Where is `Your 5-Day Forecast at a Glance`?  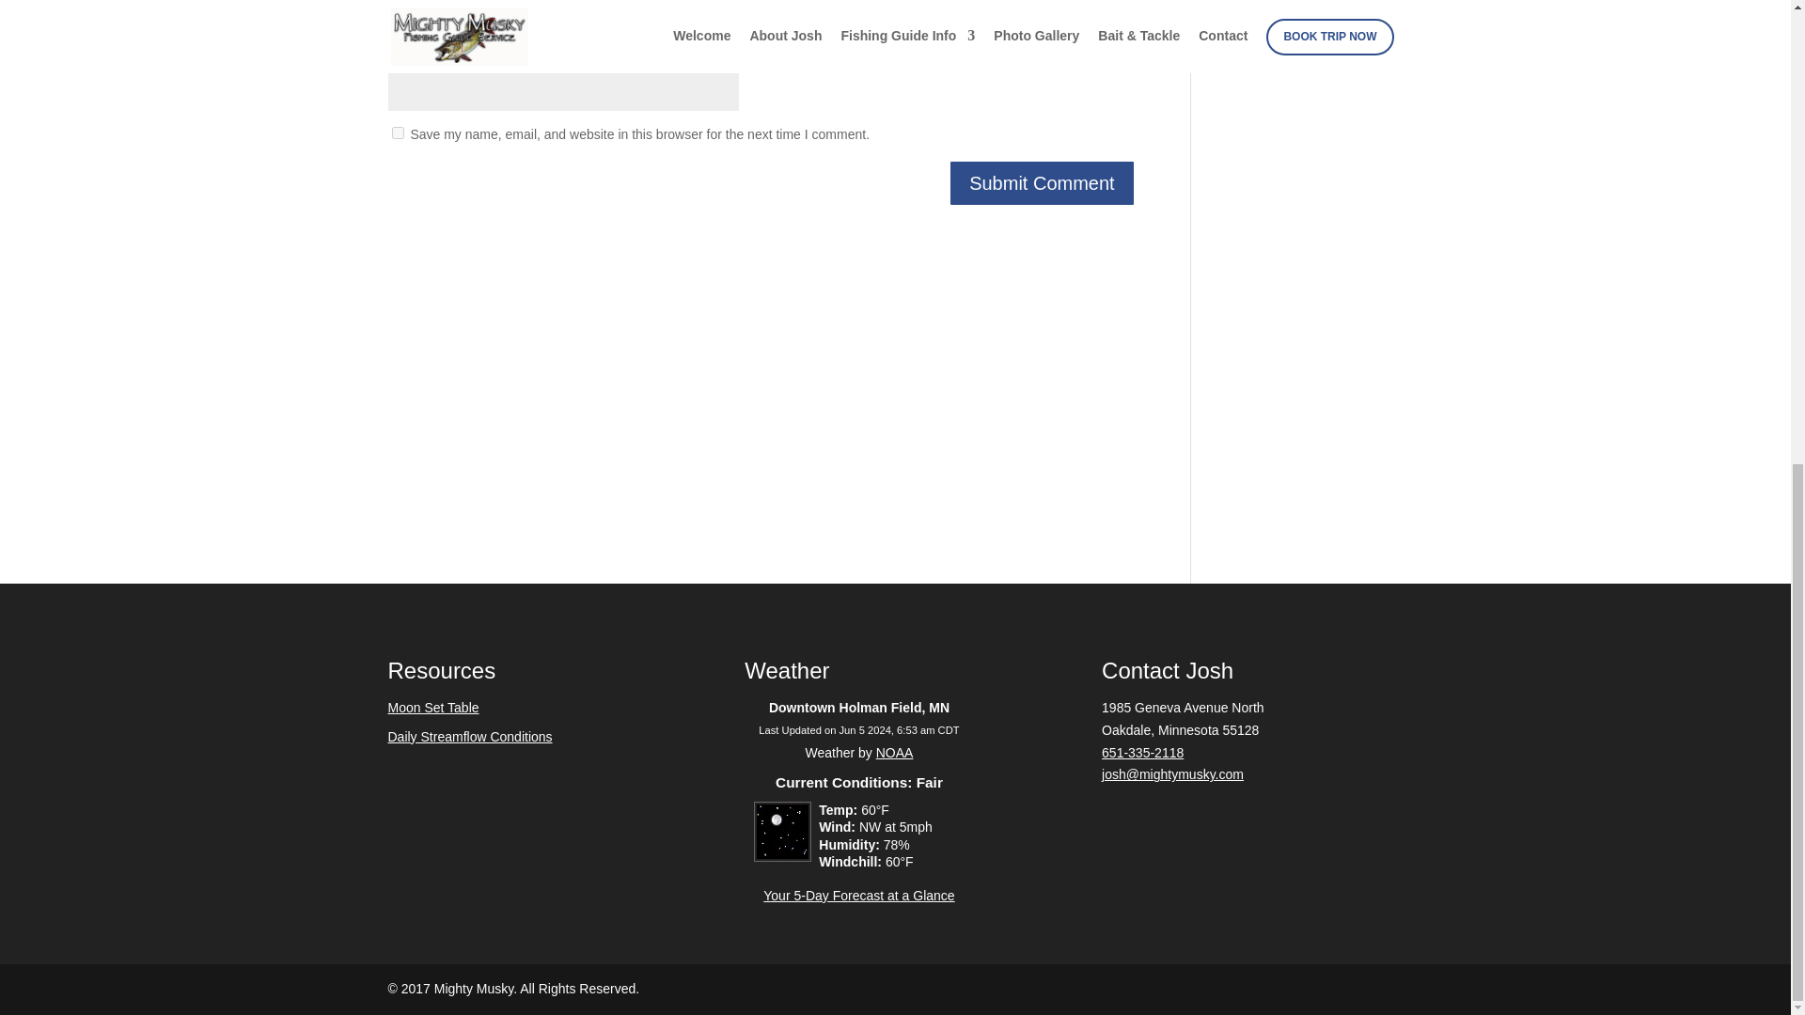 Your 5-Day Forecast at a Glance is located at coordinates (859, 896).